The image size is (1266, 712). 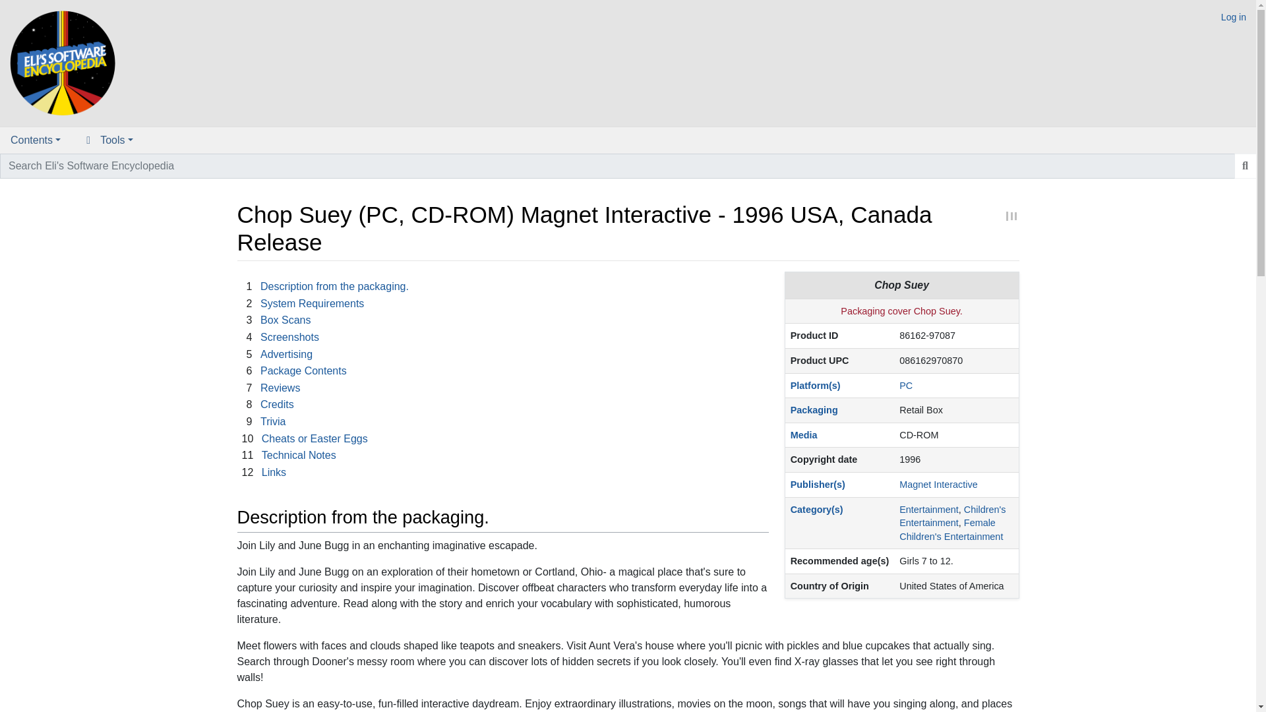 I want to click on Female Children's Entertainment, so click(x=951, y=529).